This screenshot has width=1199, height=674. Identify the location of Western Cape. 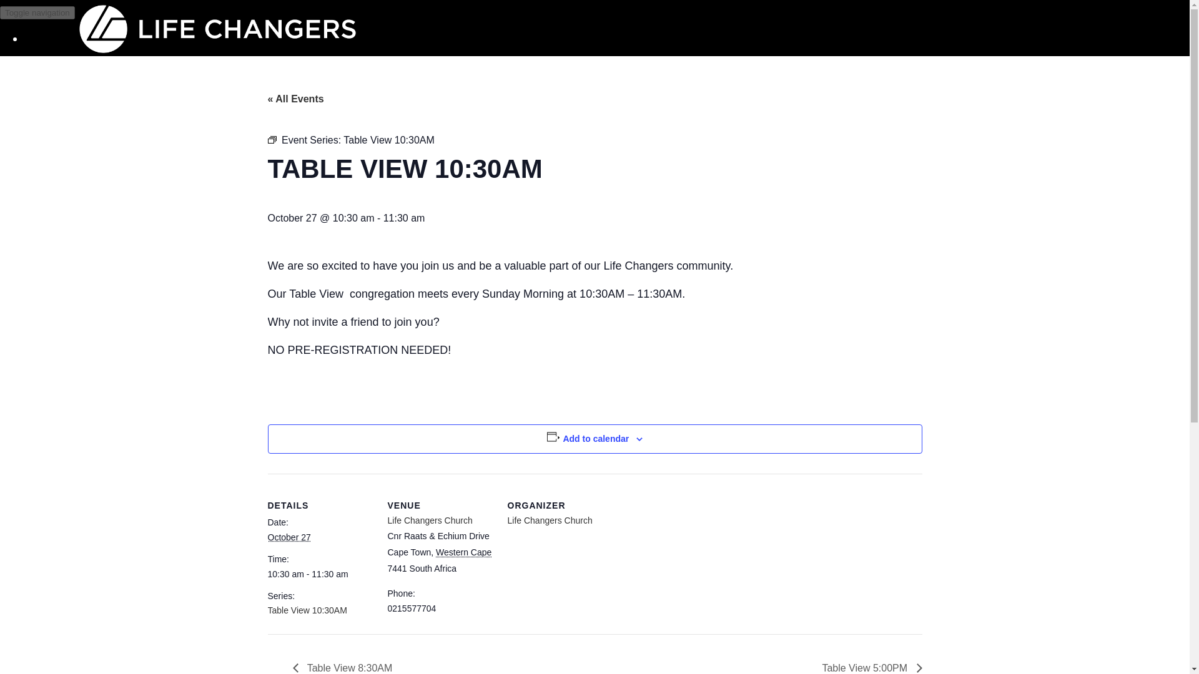
(463, 552).